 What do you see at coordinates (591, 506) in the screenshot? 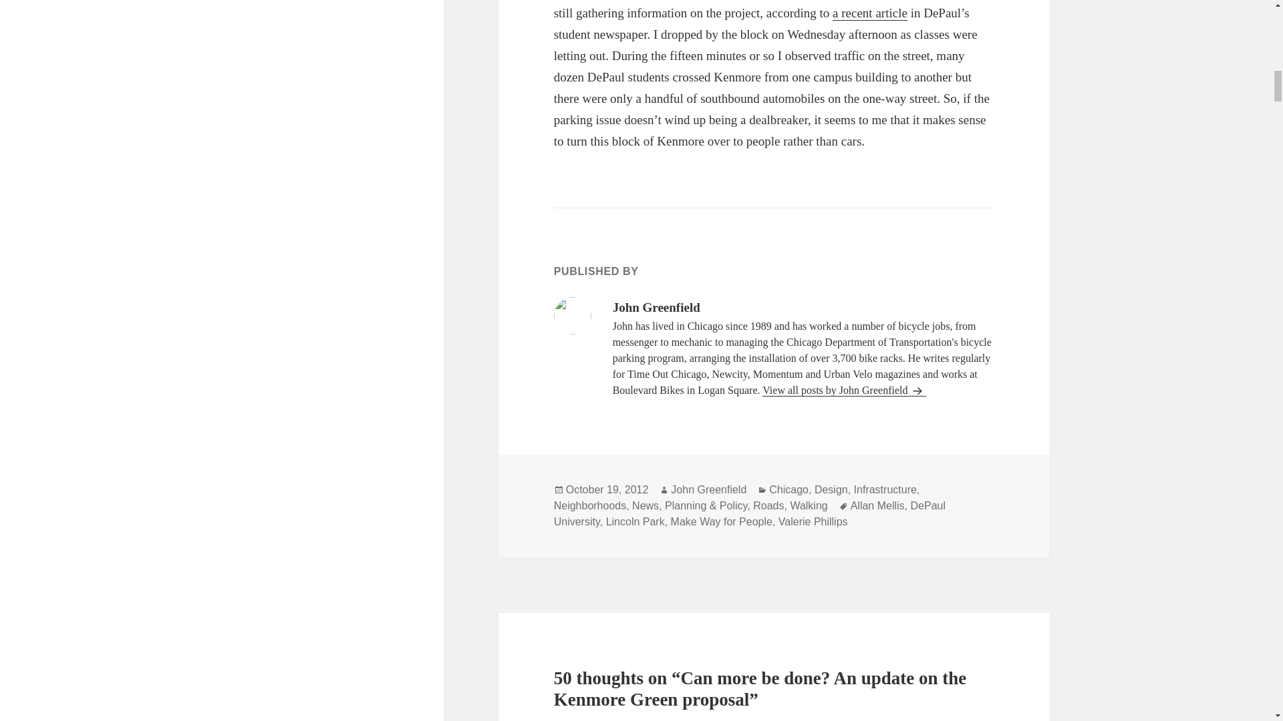
I see `Neighborhoods` at bounding box center [591, 506].